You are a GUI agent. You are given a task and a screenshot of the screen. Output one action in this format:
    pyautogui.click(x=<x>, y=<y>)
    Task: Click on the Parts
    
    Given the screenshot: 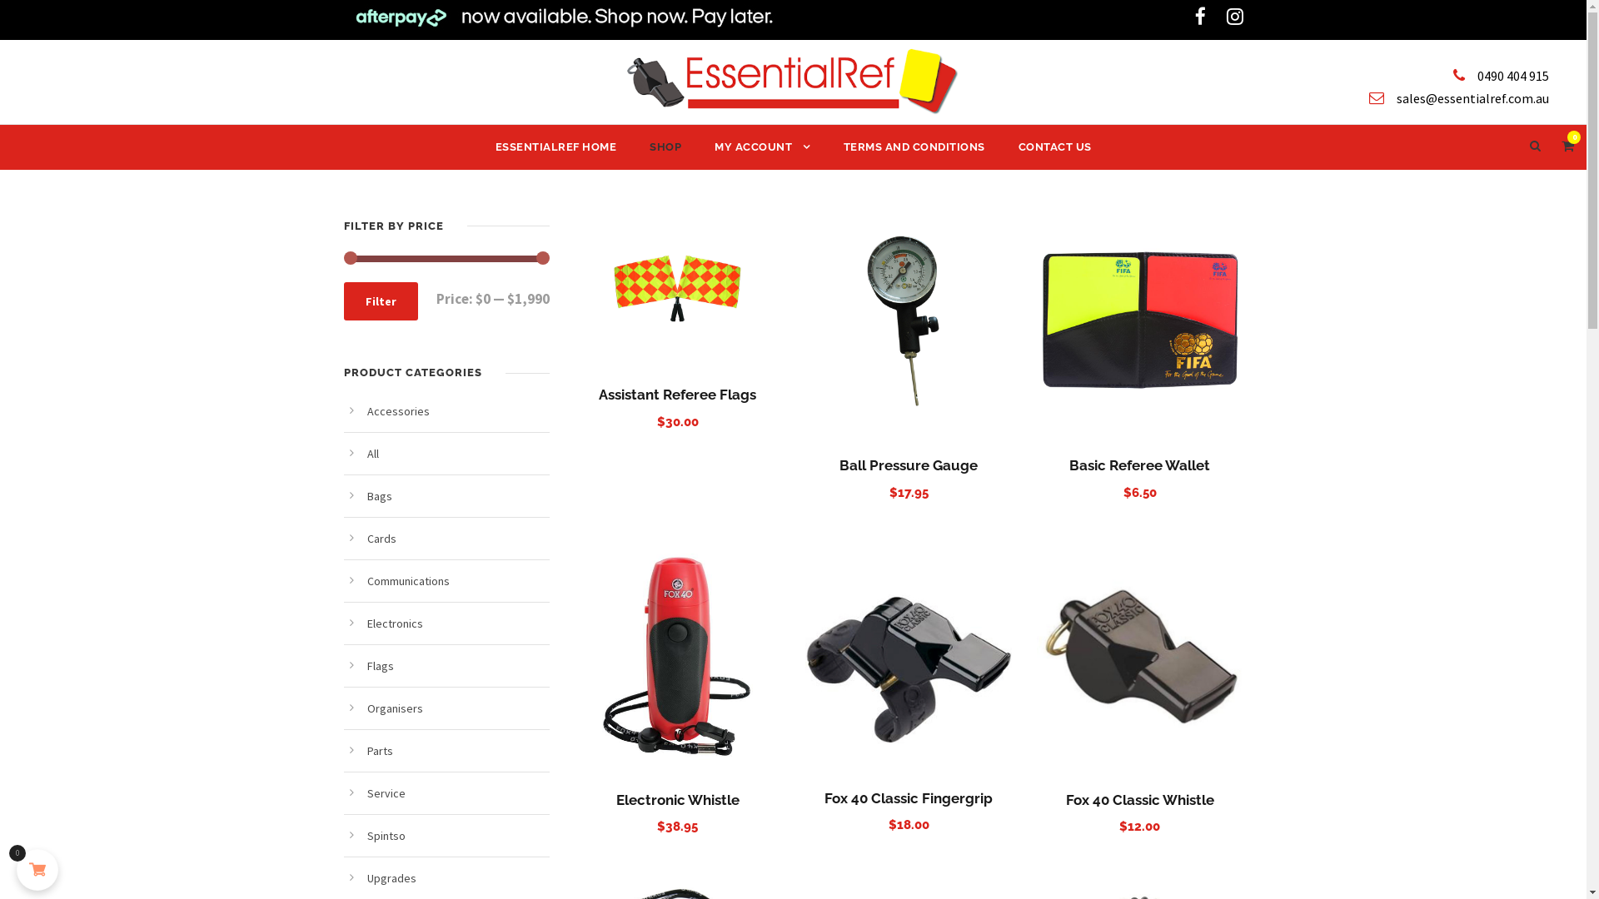 What is the action you would take?
    pyautogui.click(x=380, y=751)
    